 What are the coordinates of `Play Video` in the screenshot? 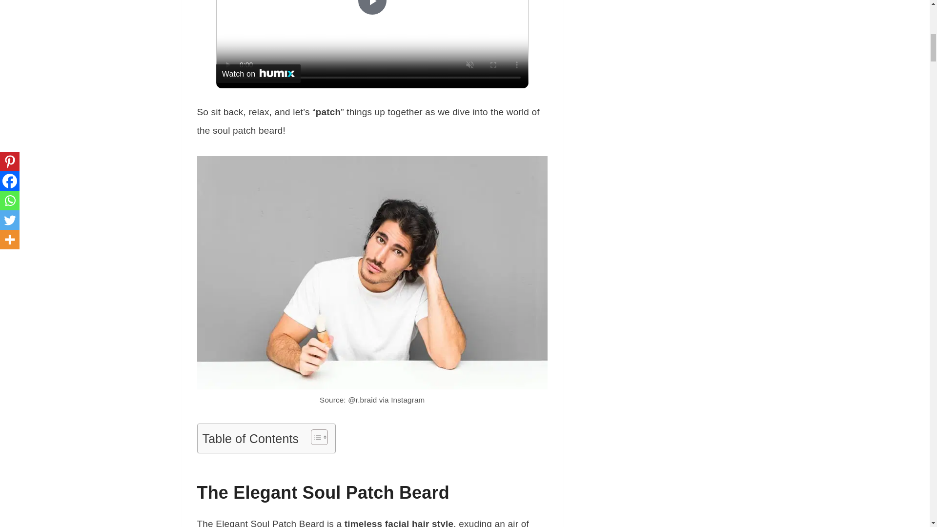 It's located at (372, 8).